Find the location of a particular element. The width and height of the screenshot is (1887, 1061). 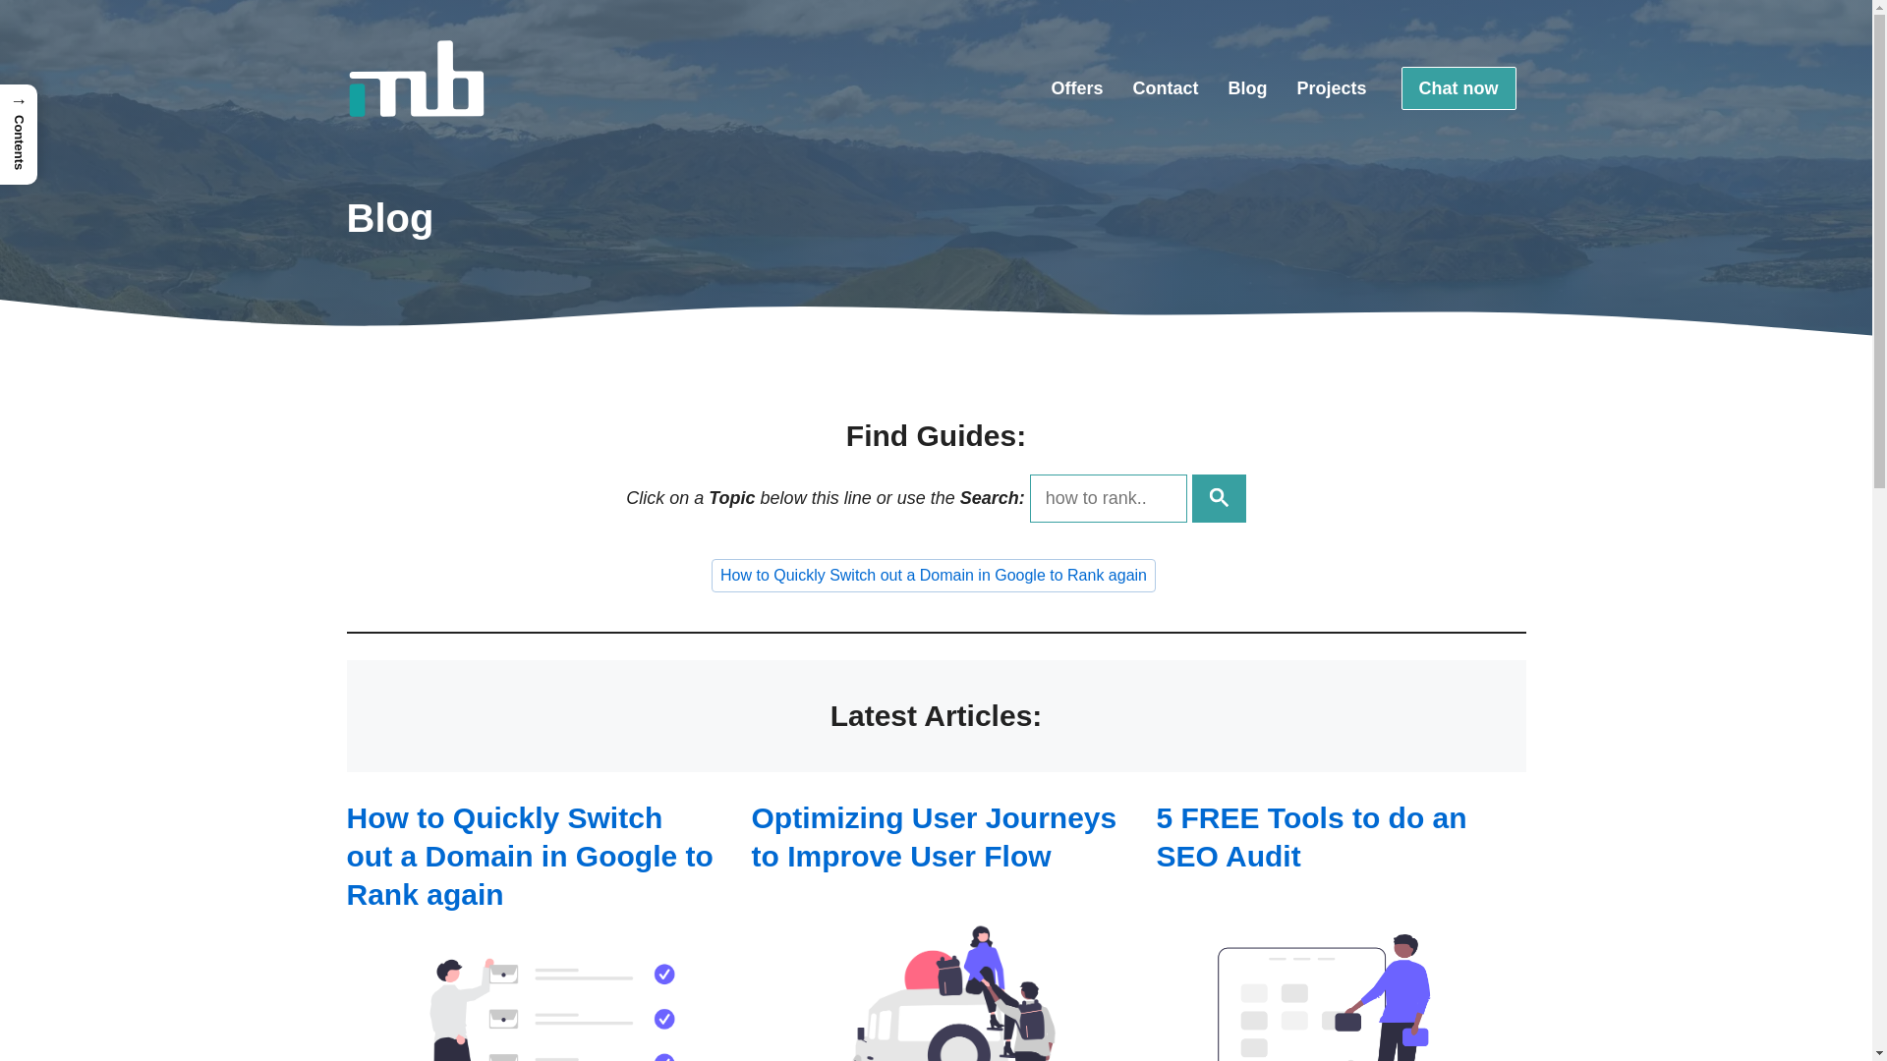

Chat now is located at coordinates (1458, 88).